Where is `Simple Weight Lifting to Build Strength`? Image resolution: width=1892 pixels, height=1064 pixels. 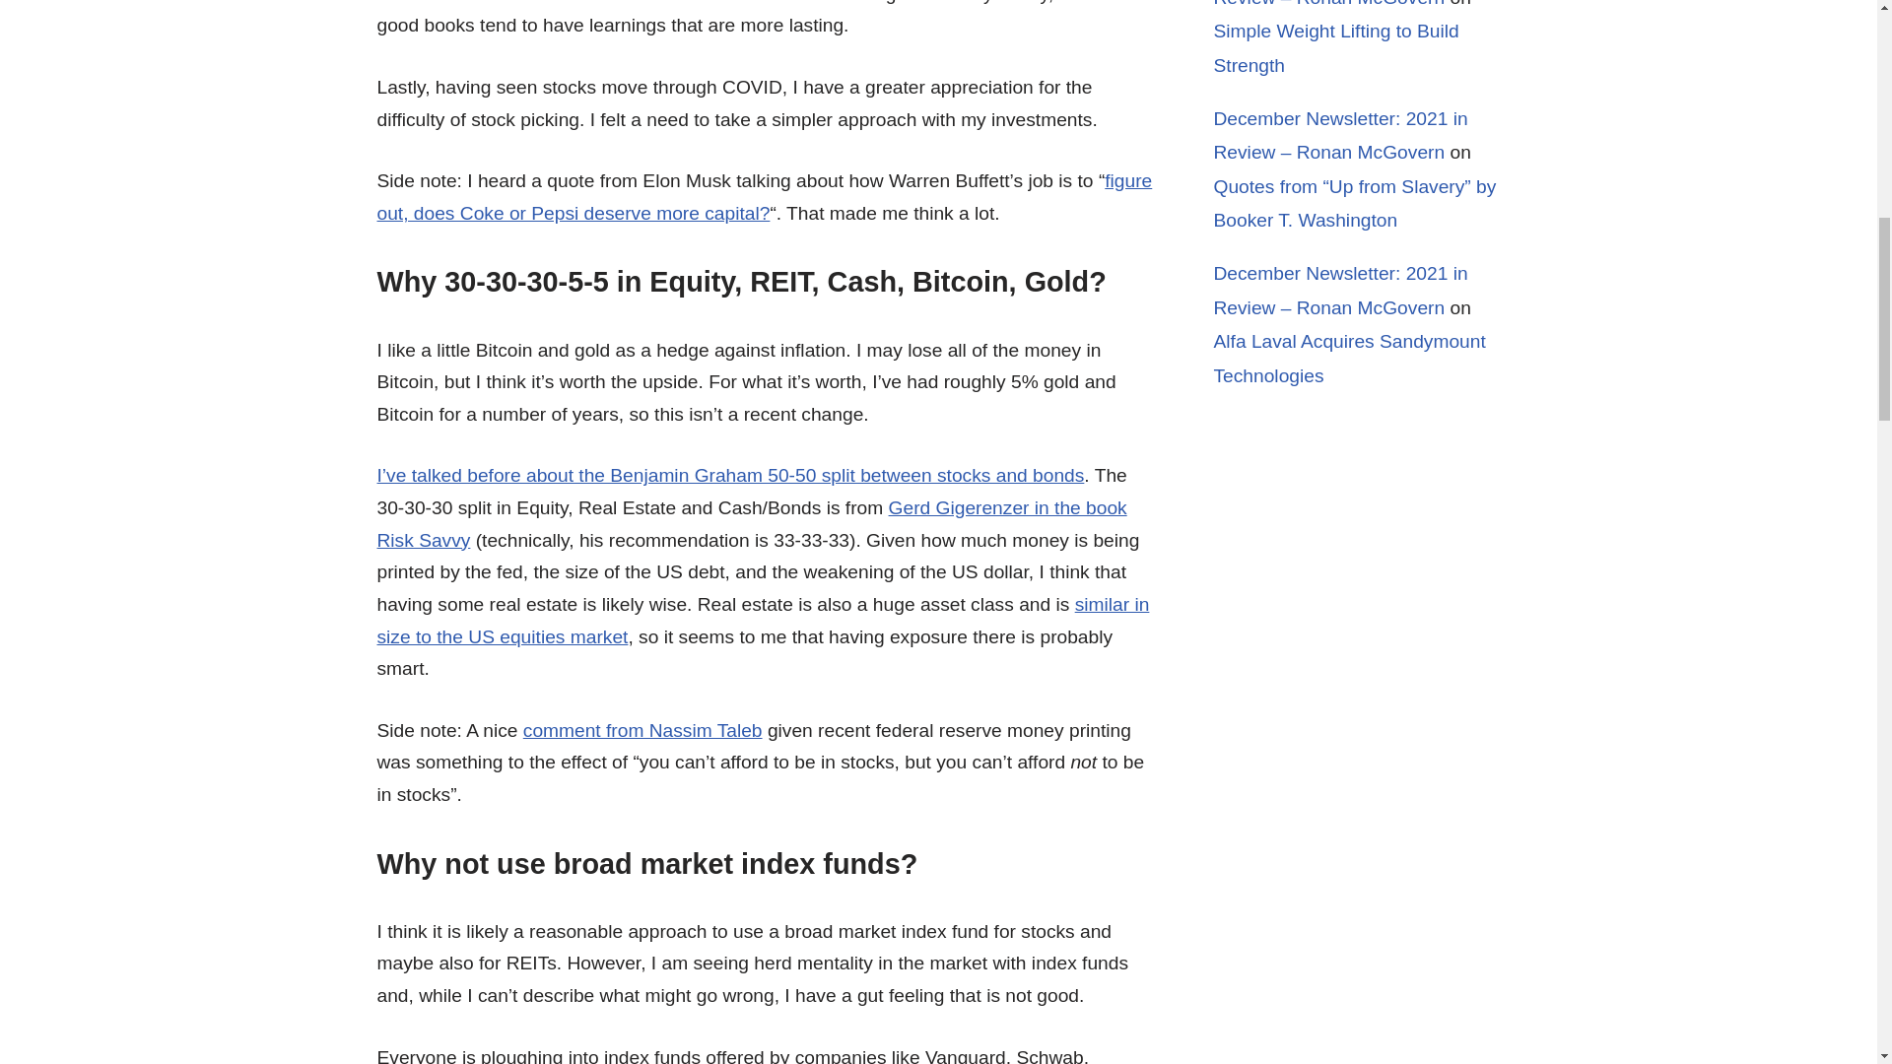
Simple Weight Lifting to Build Strength is located at coordinates (1336, 47).